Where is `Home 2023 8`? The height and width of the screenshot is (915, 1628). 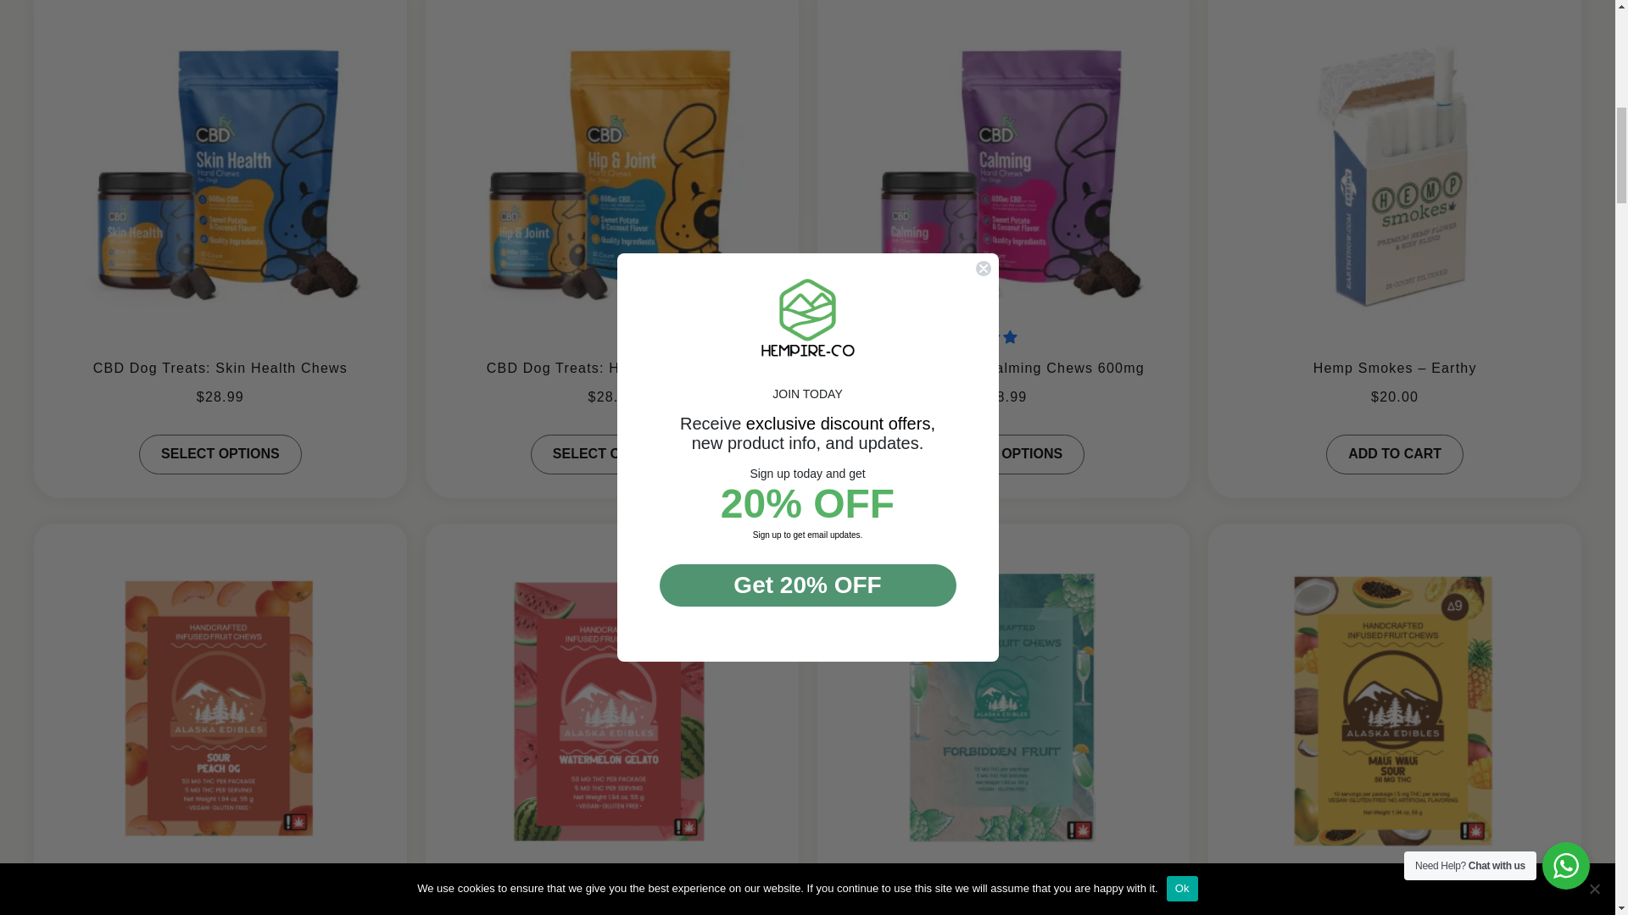
Home 2023 8 is located at coordinates (1394, 696).